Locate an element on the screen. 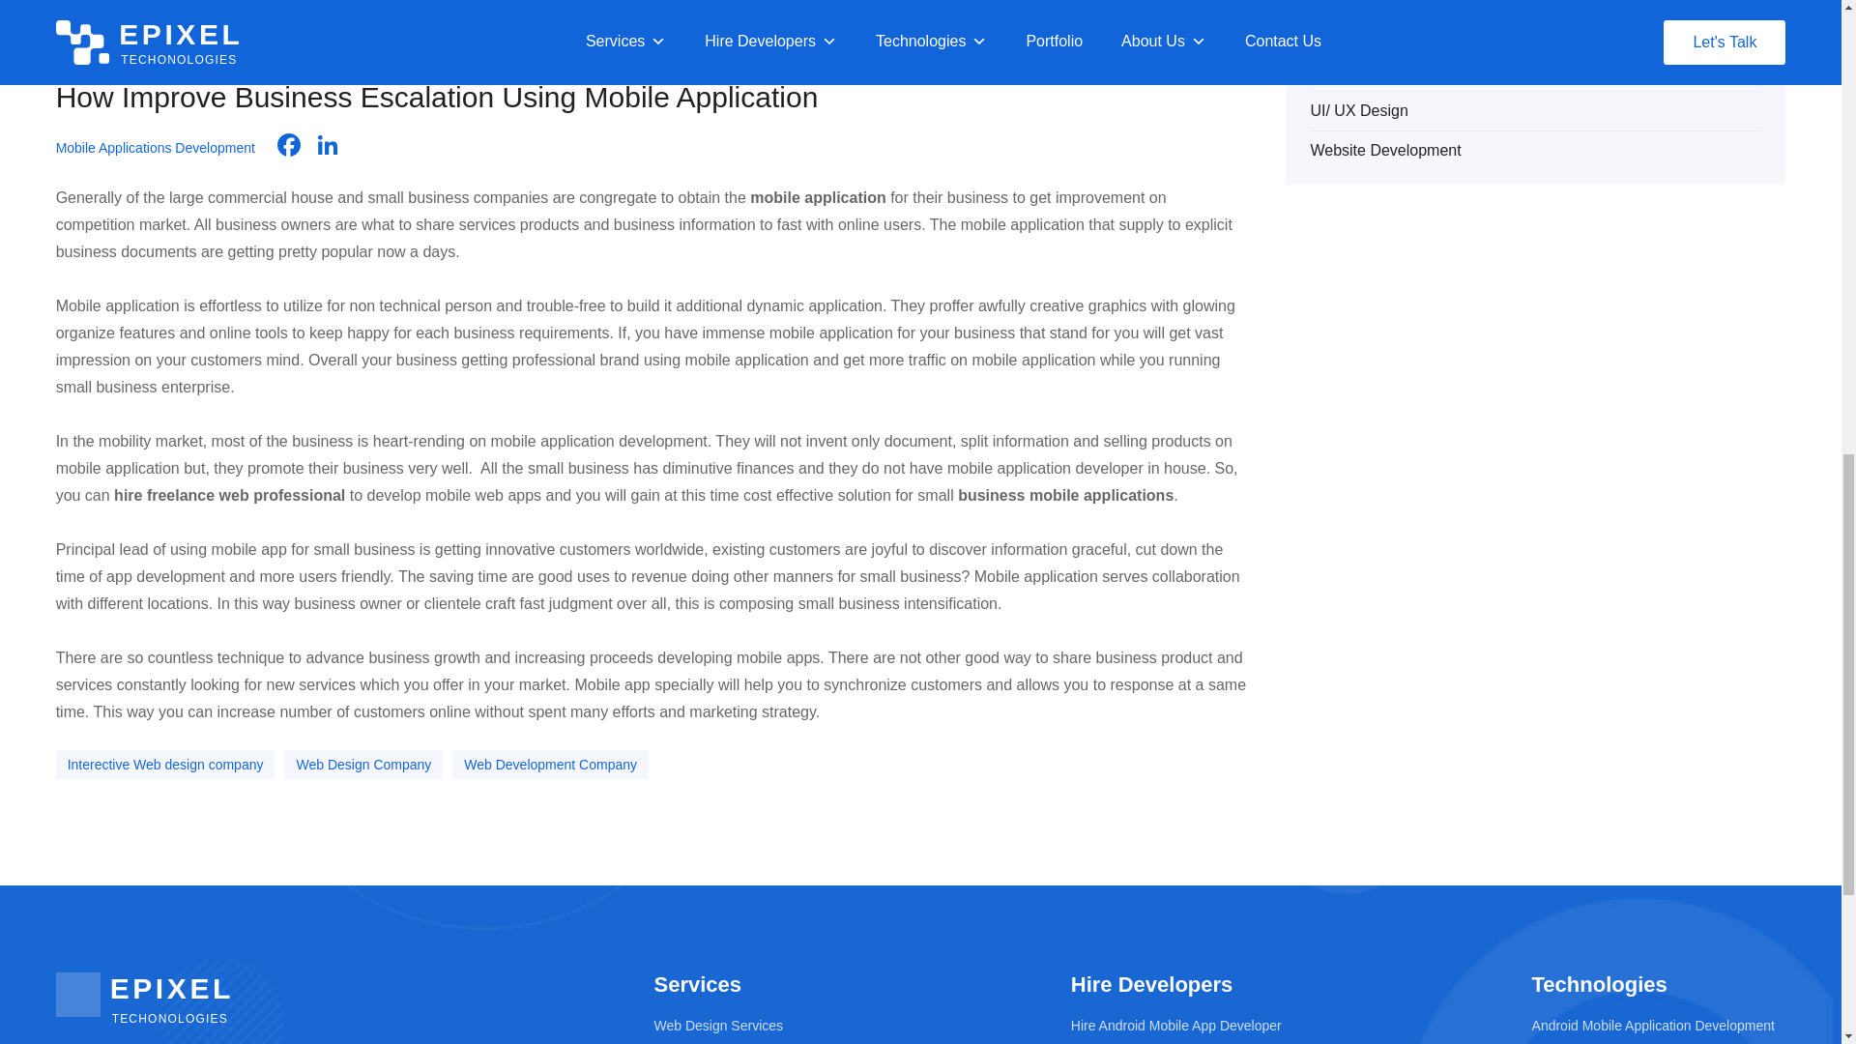 The height and width of the screenshot is (1044, 1856). LinkedIn is located at coordinates (327, 147).